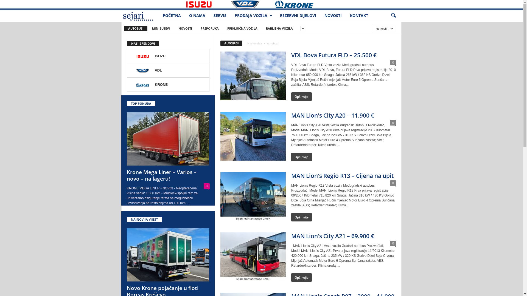  I want to click on RABLJENA VOZILA, so click(279, 29).